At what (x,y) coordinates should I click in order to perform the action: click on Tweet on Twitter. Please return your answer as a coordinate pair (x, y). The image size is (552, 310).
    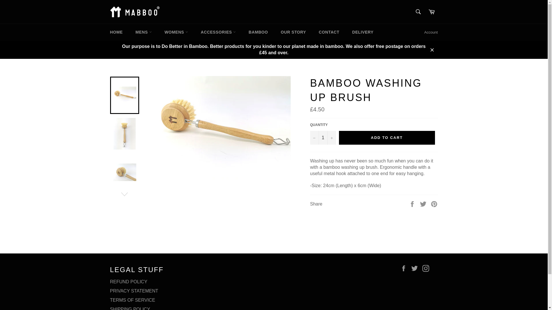
    Looking at the image, I should click on (424, 204).